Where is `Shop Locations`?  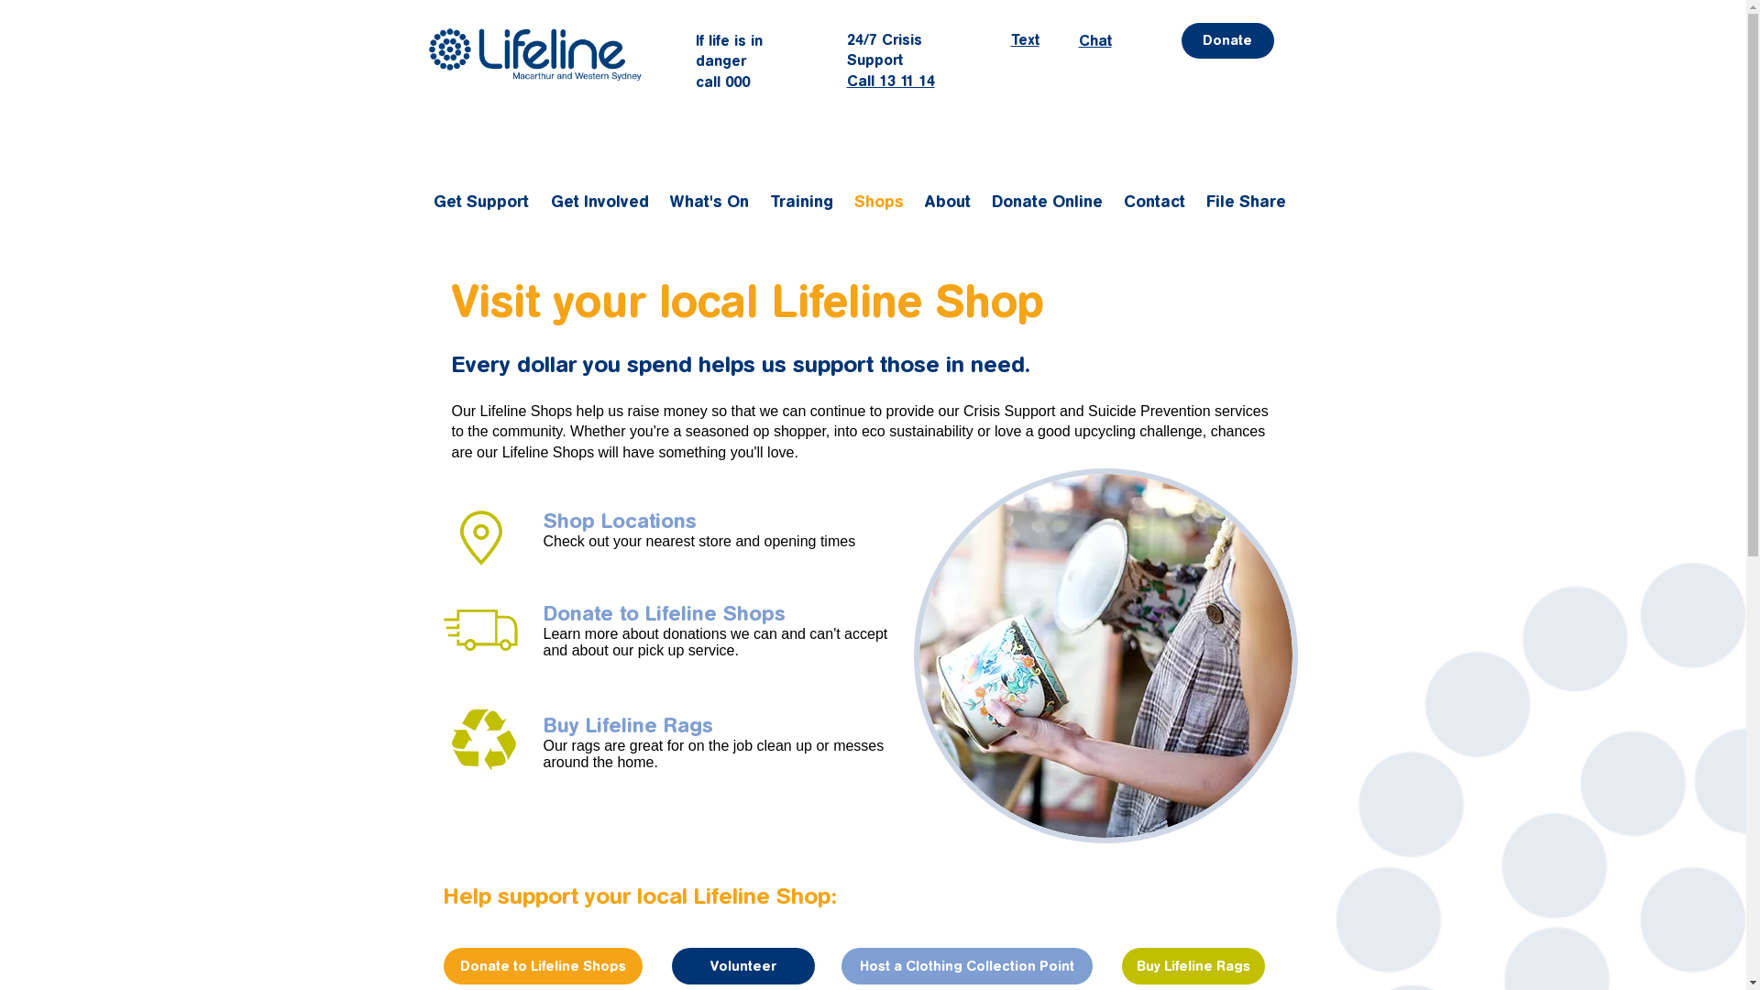 Shop Locations is located at coordinates (620, 521).